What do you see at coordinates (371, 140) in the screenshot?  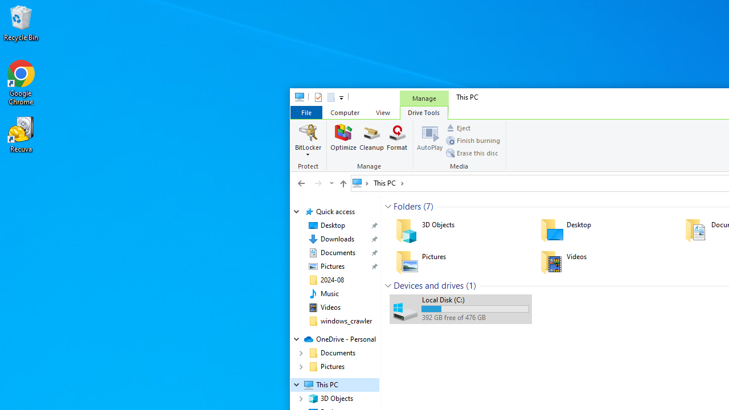 I see `Cleanup` at bounding box center [371, 140].